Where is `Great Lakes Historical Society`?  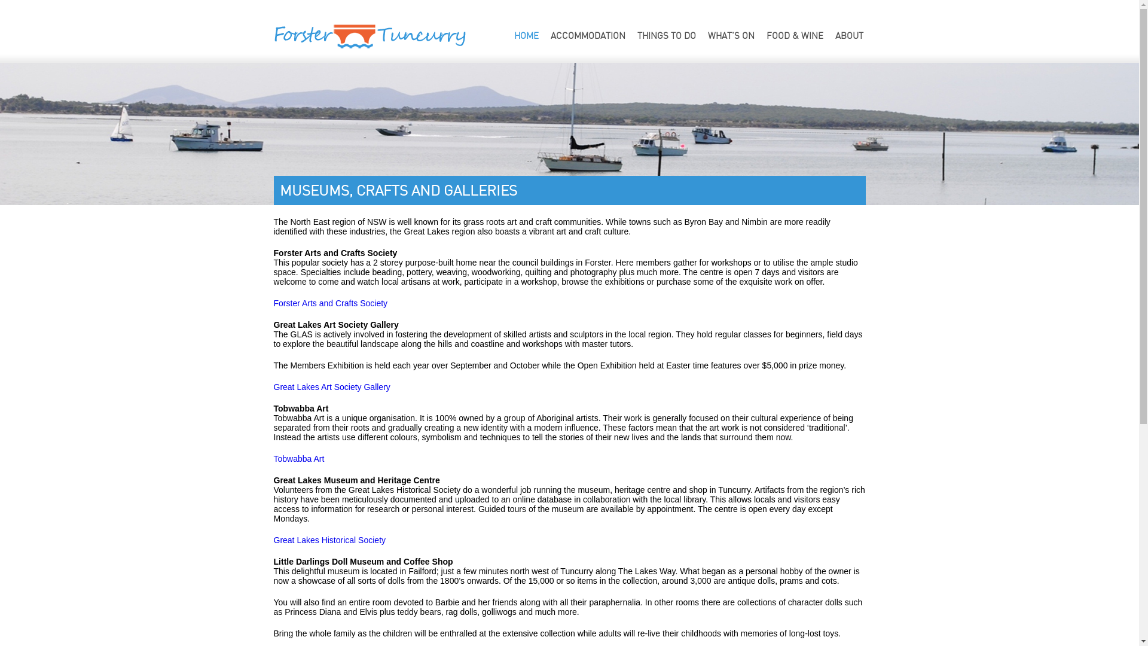
Great Lakes Historical Society is located at coordinates (330, 540).